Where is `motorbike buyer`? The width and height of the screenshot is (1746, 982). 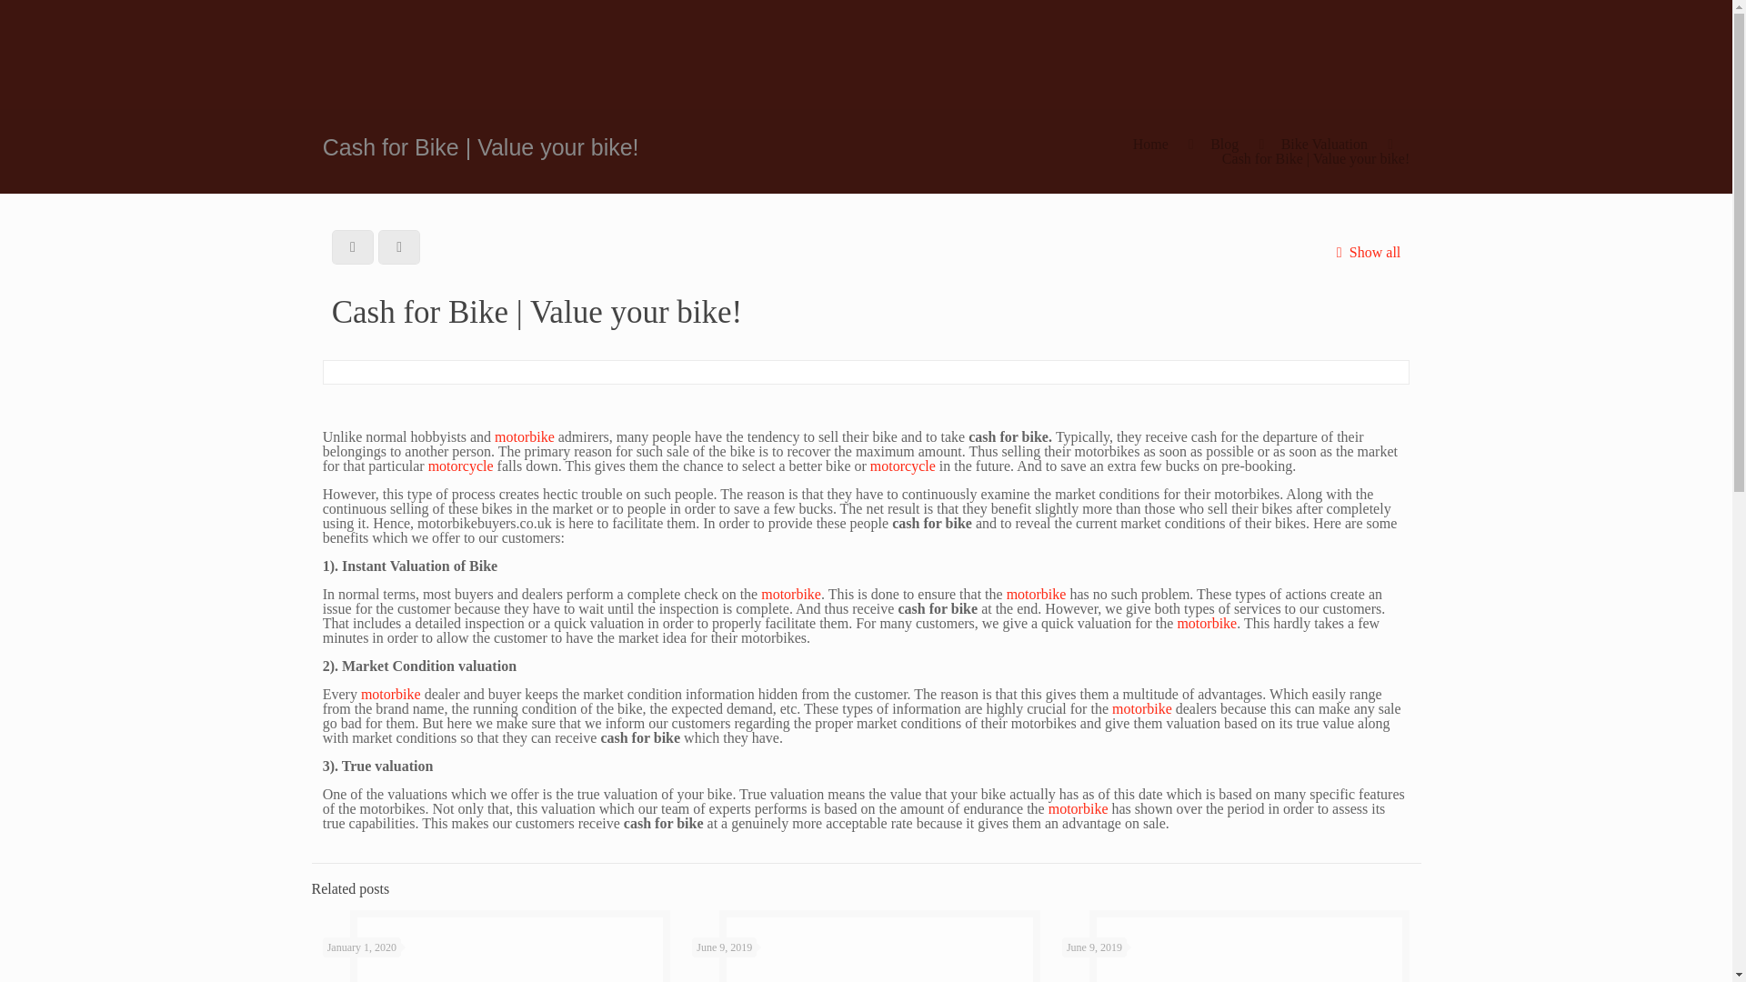
motorbike buyer is located at coordinates (524, 436).